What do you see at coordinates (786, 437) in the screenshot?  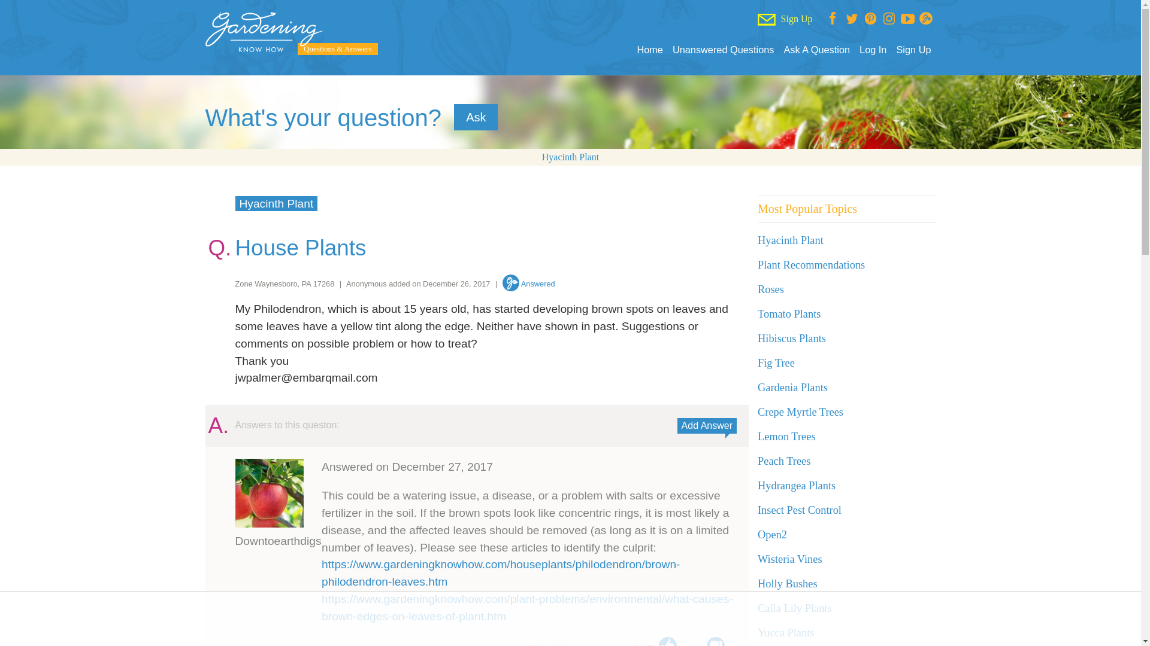 I see `Lemon Trees` at bounding box center [786, 437].